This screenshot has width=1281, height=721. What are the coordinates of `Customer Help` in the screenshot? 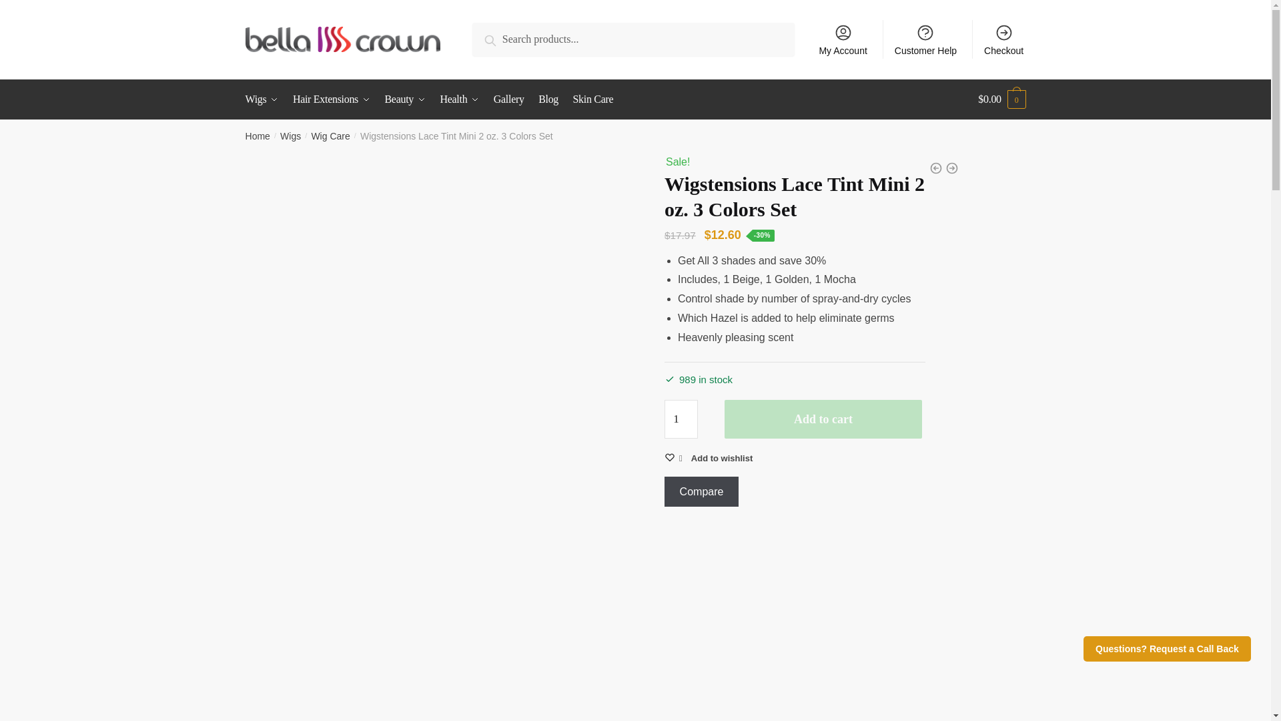 It's located at (926, 39).